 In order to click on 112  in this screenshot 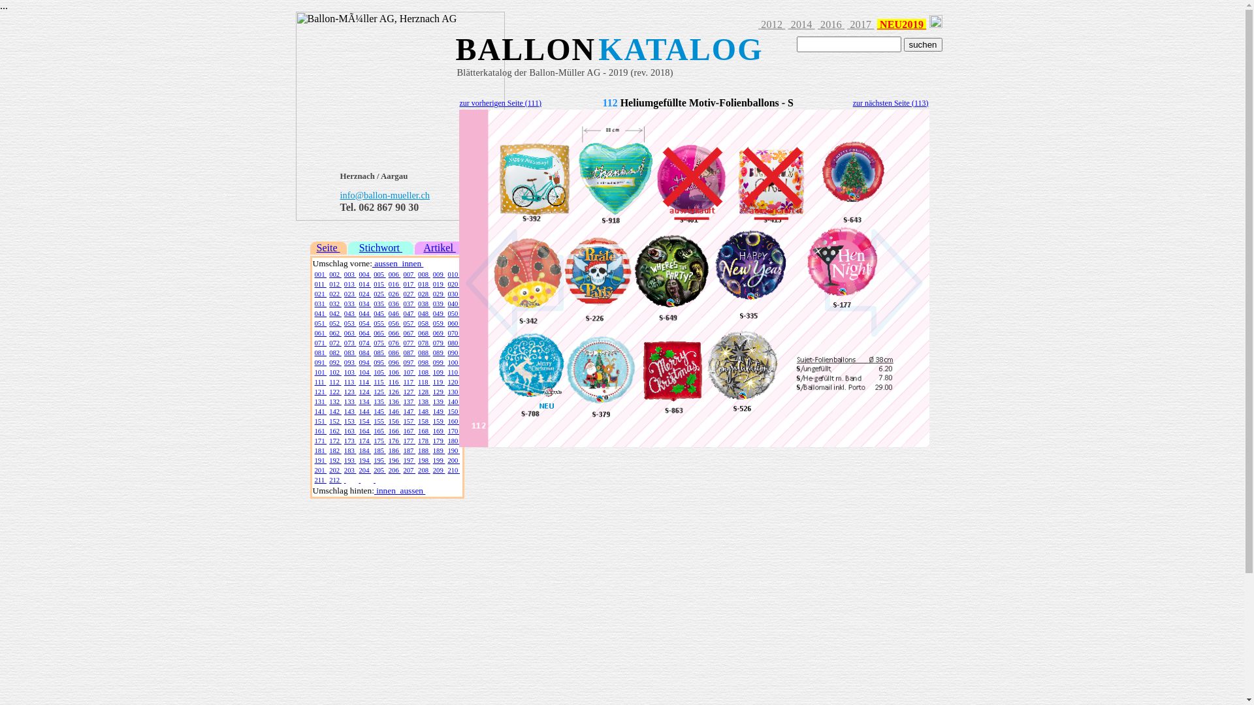, I will do `click(335, 383)`.